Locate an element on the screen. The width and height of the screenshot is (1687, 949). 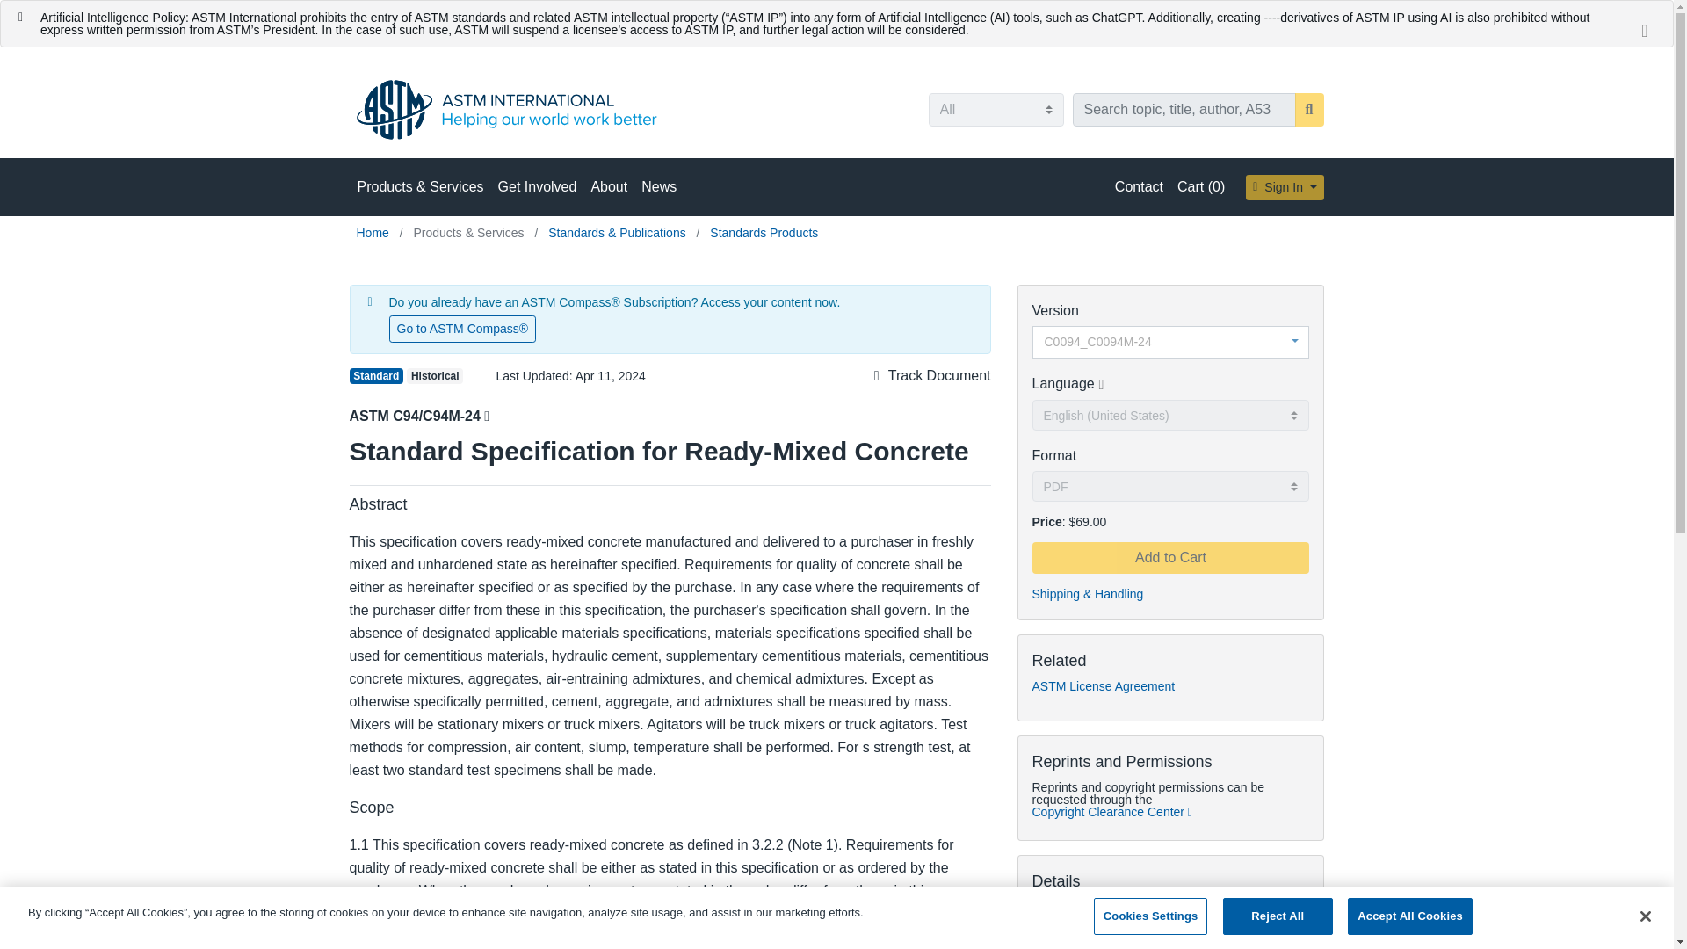
All is located at coordinates (995, 109).